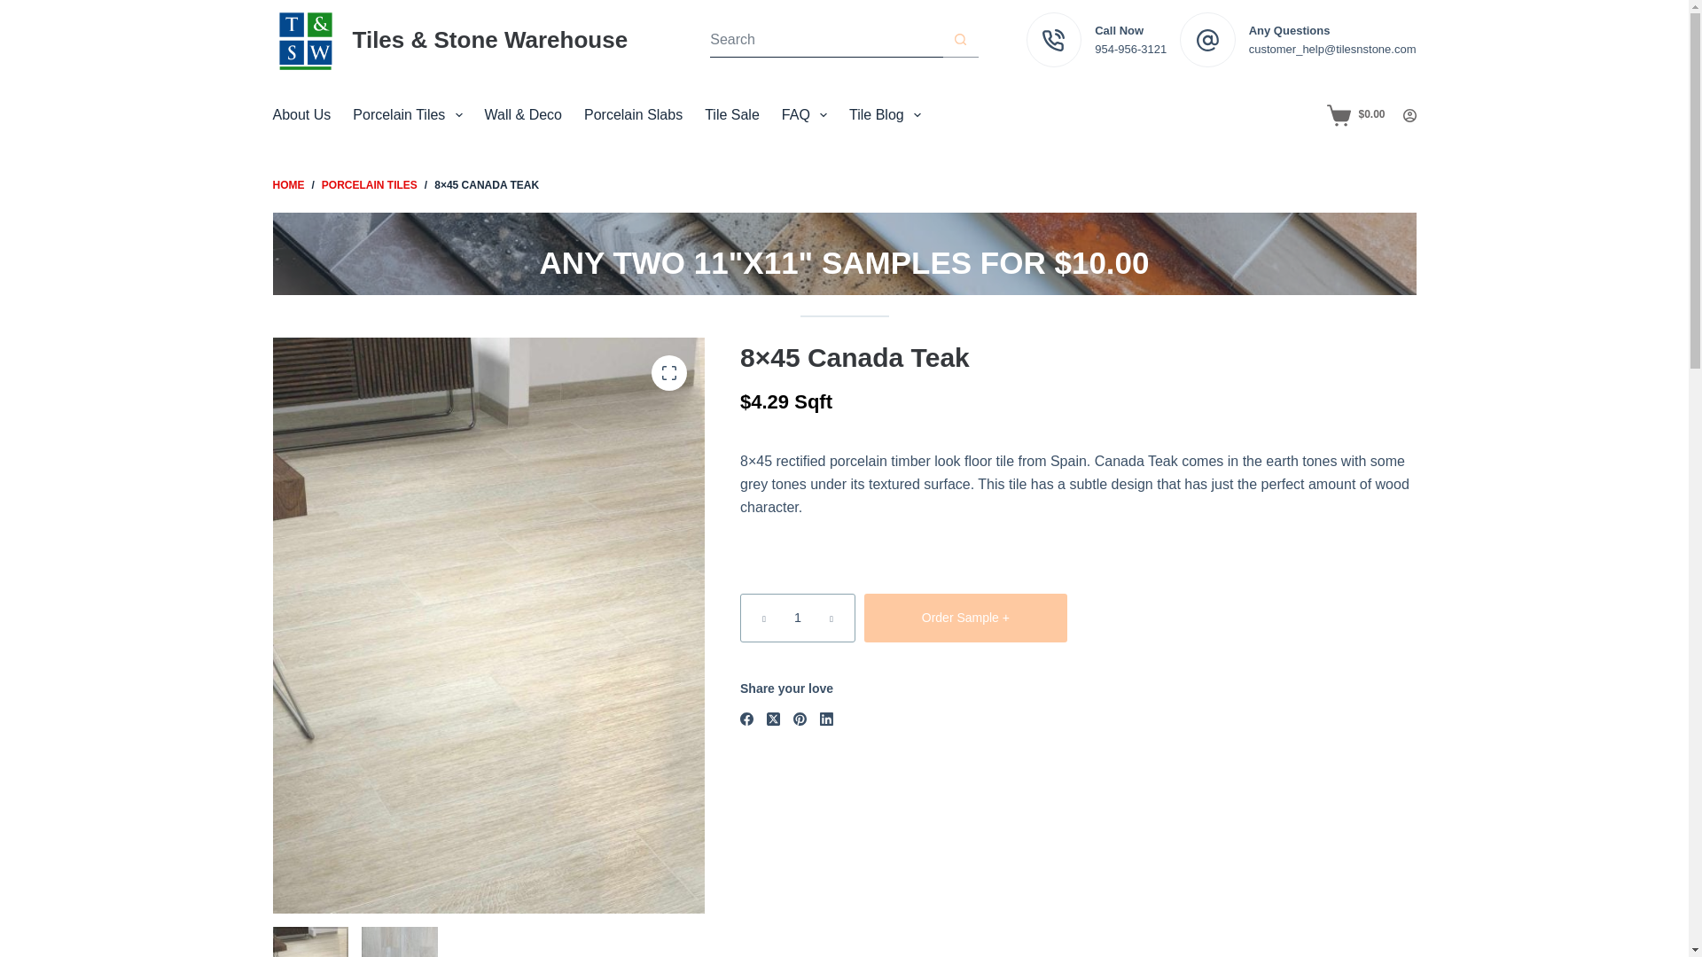 The image size is (1702, 957). What do you see at coordinates (798, 617) in the screenshot?
I see `1` at bounding box center [798, 617].